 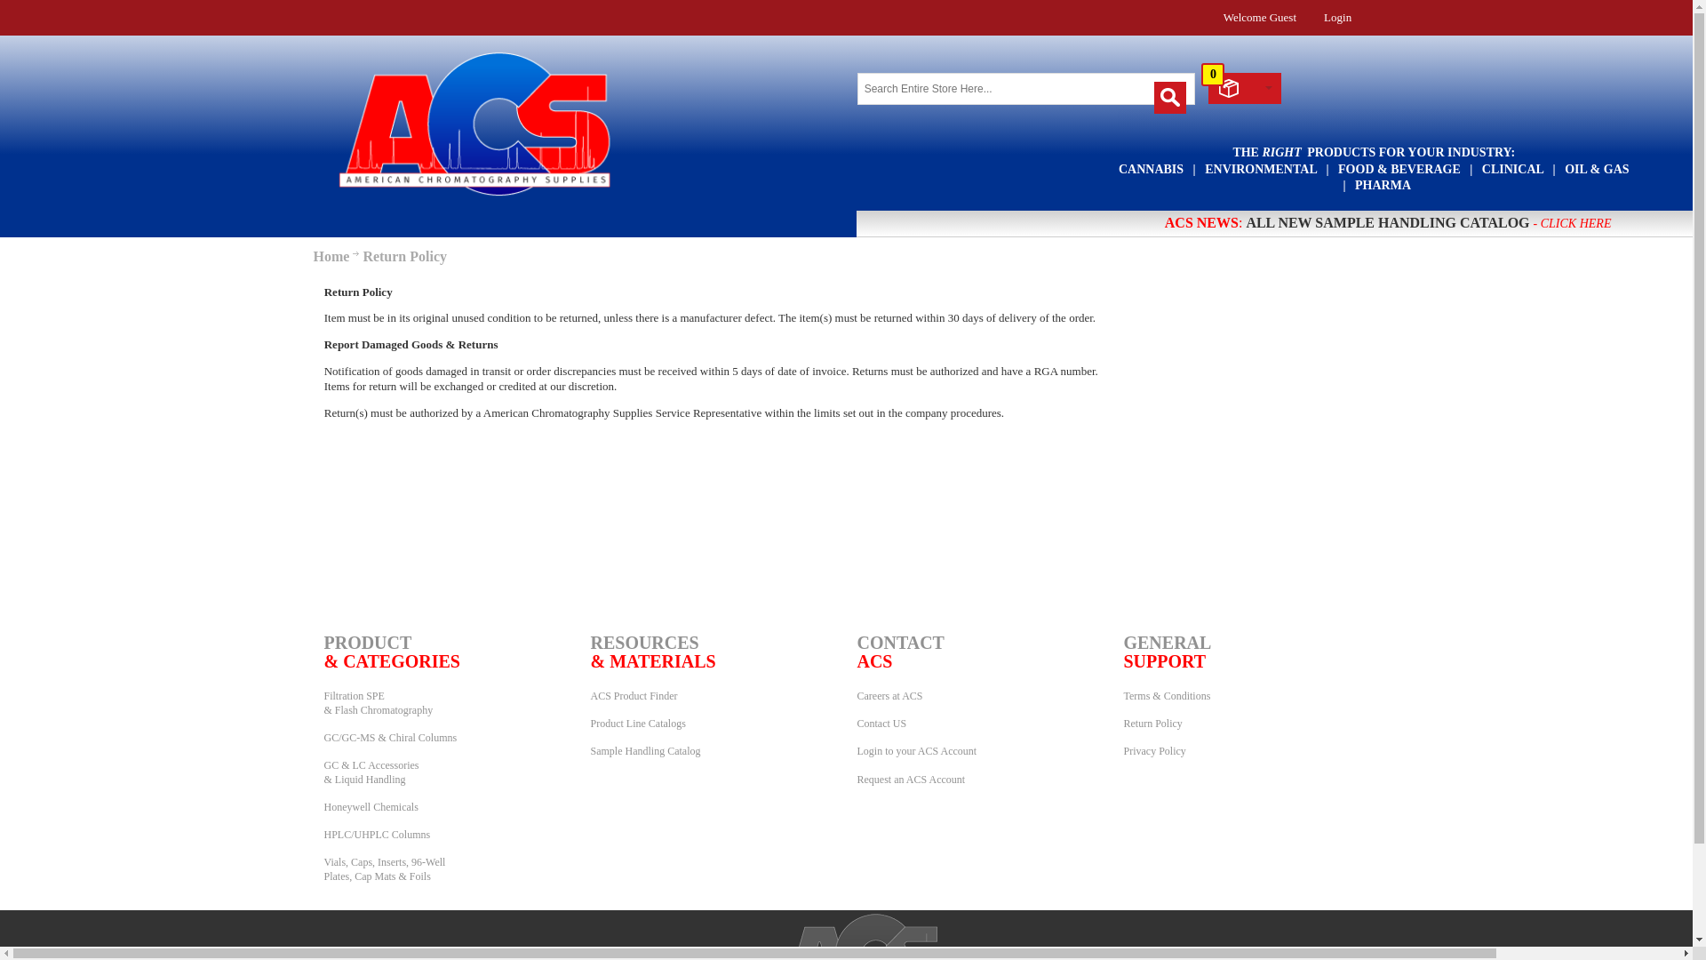 I want to click on CANNABIS, so click(x=1153, y=169).